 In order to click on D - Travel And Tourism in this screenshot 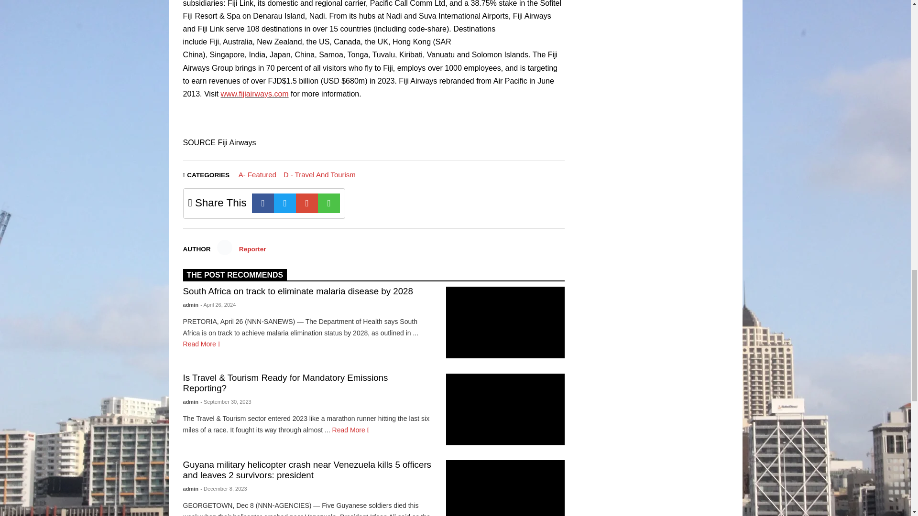, I will do `click(319, 174)`.